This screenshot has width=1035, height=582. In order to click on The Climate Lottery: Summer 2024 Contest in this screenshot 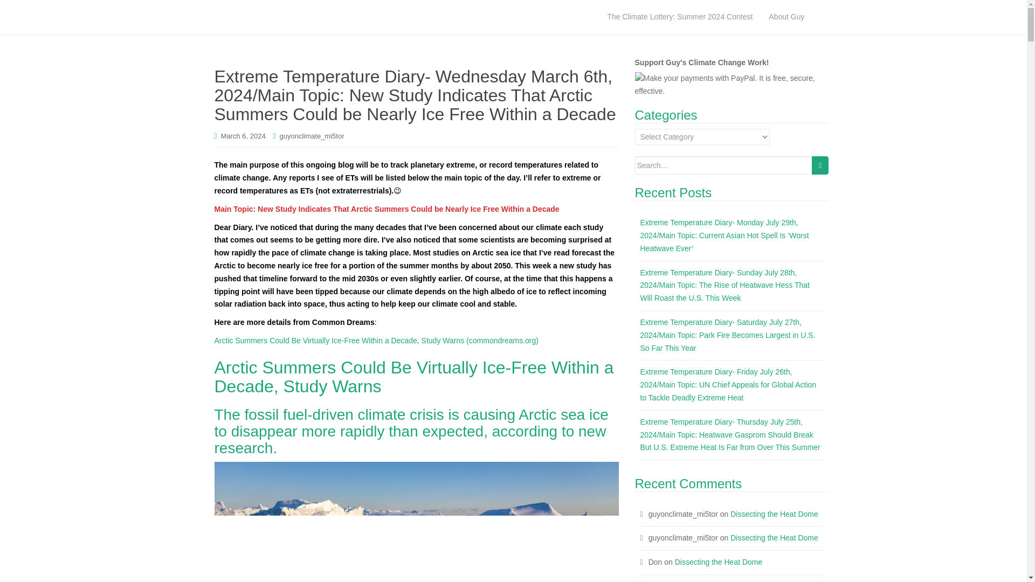, I will do `click(680, 17)`.